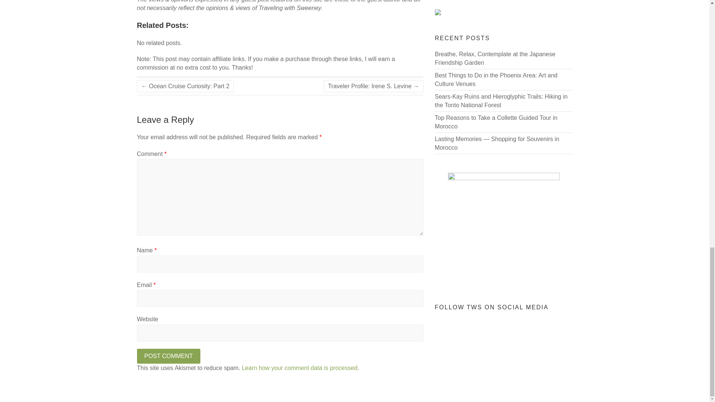  I want to click on Post Comment, so click(168, 356).